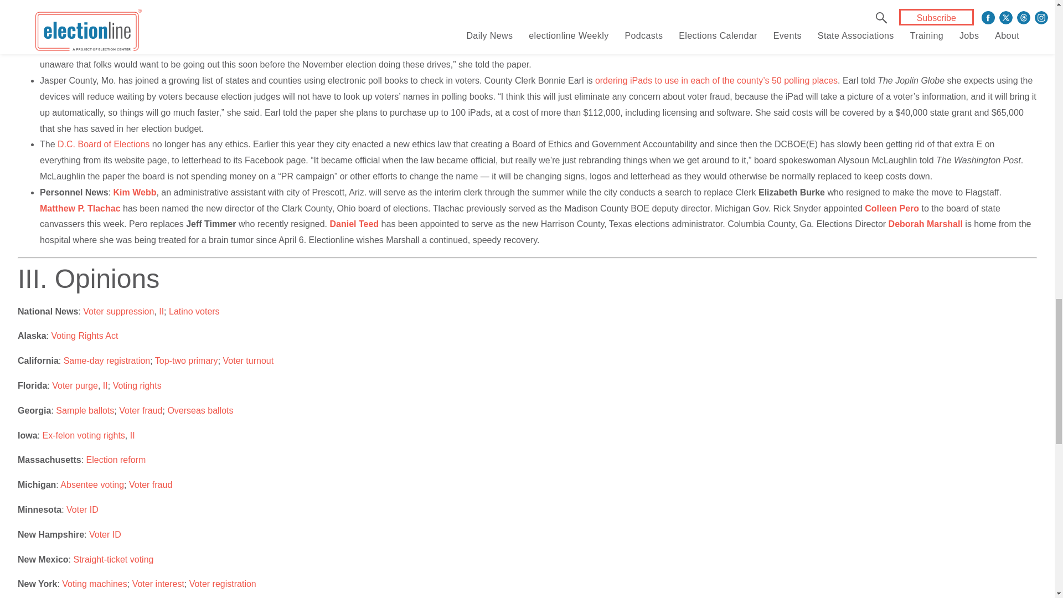 This screenshot has width=1063, height=598. What do you see at coordinates (134, 193) in the screenshot?
I see `Kim Webb` at bounding box center [134, 193].